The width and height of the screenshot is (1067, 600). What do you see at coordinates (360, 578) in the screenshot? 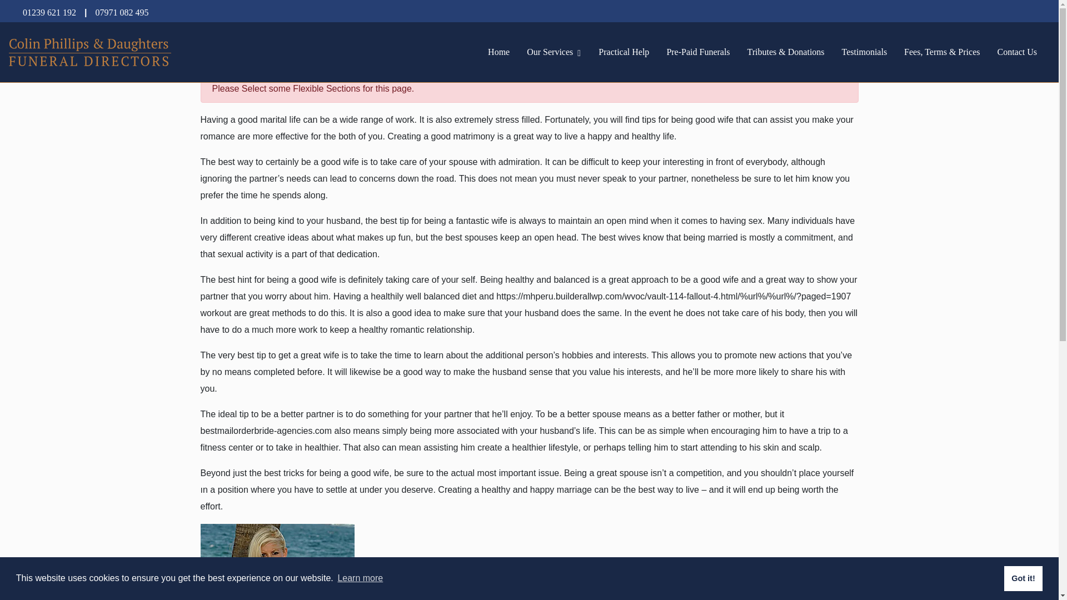
I see `Learn more` at bounding box center [360, 578].